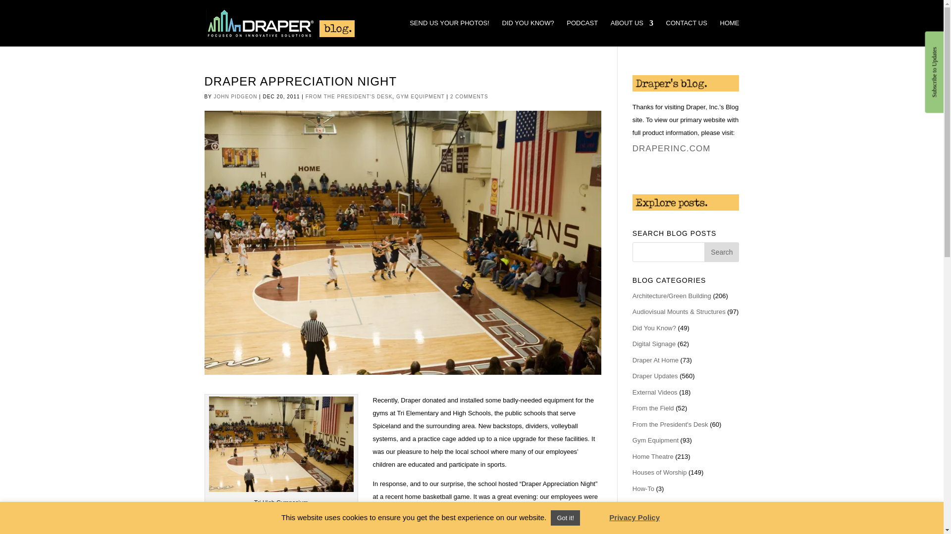 The height and width of the screenshot is (534, 951). What do you see at coordinates (655, 393) in the screenshot?
I see `External Videos` at bounding box center [655, 393].